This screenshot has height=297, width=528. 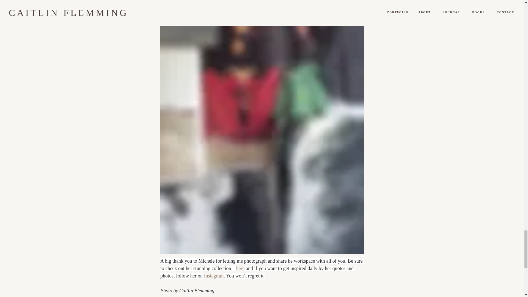 I want to click on Instagram, so click(x=213, y=276).